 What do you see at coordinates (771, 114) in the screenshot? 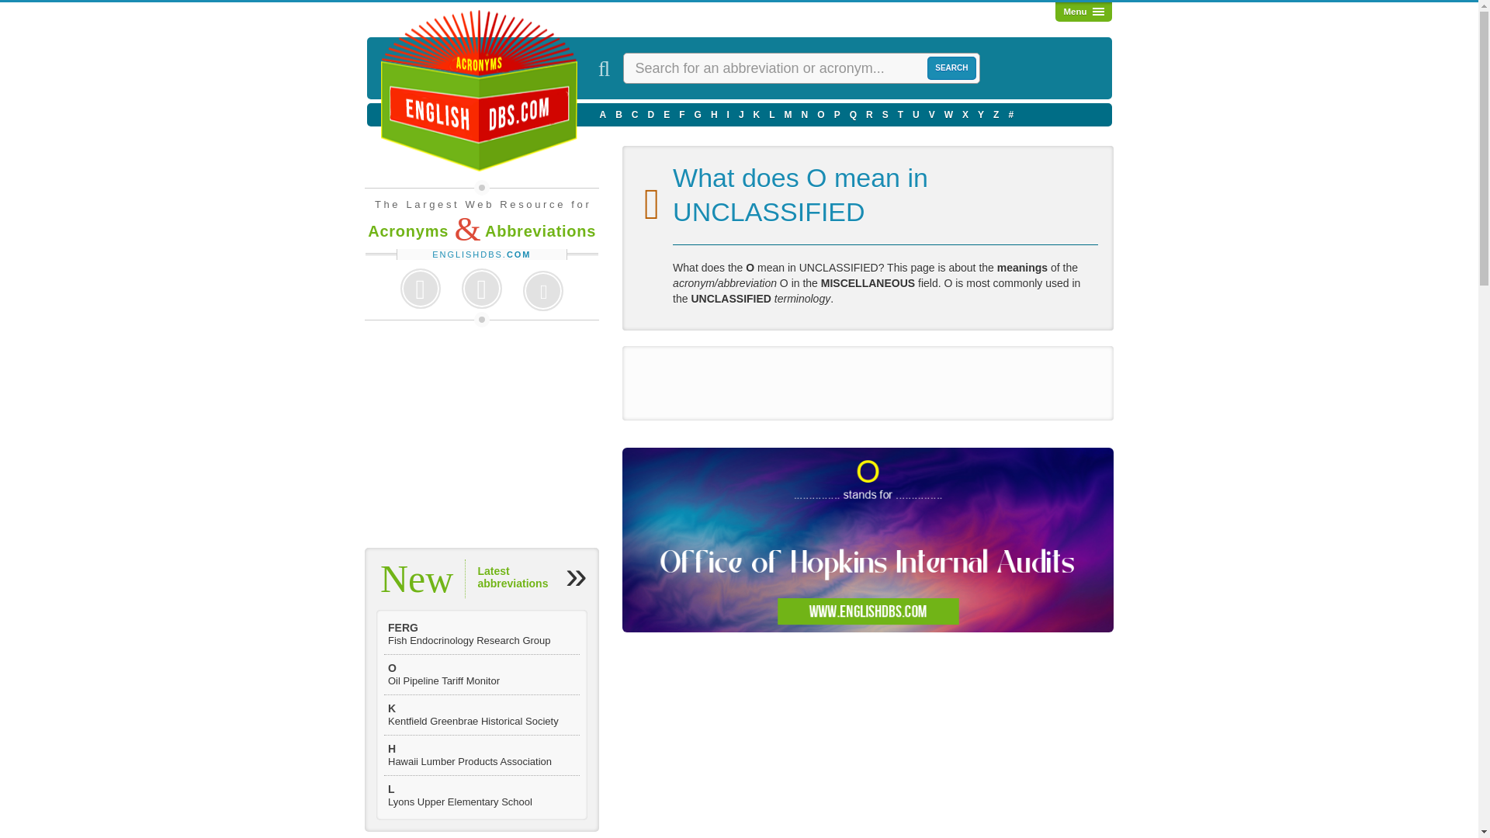
I see `L` at bounding box center [771, 114].